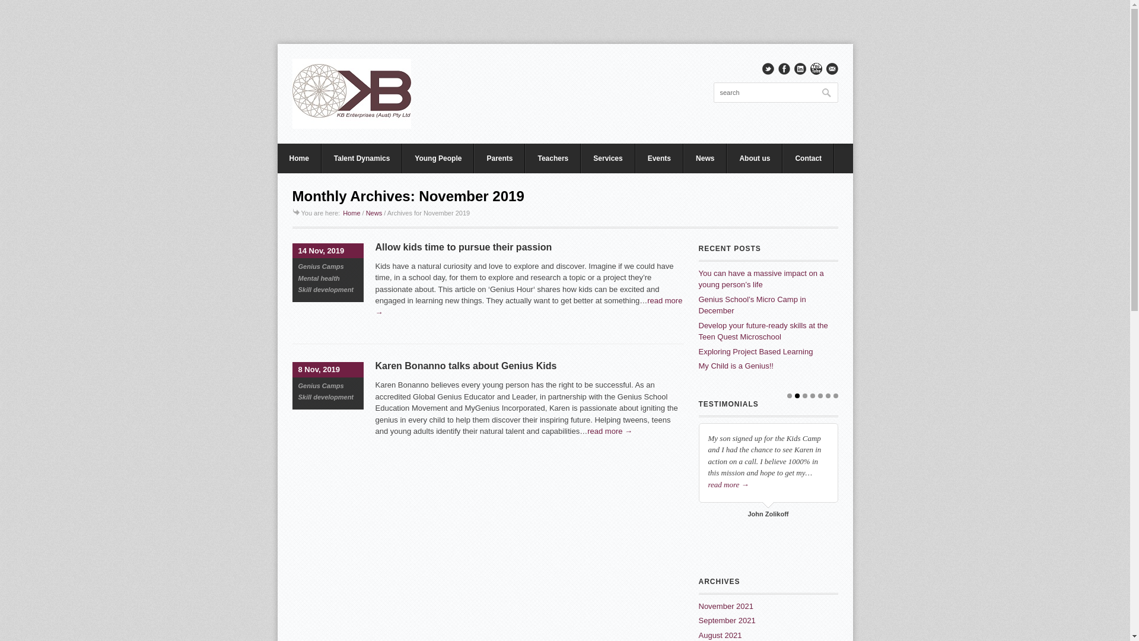 The height and width of the screenshot is (641, 1139). What do you see at coordinates (755, 158) in the screenshot?
I see `About us` at bounding box center [755, 158].